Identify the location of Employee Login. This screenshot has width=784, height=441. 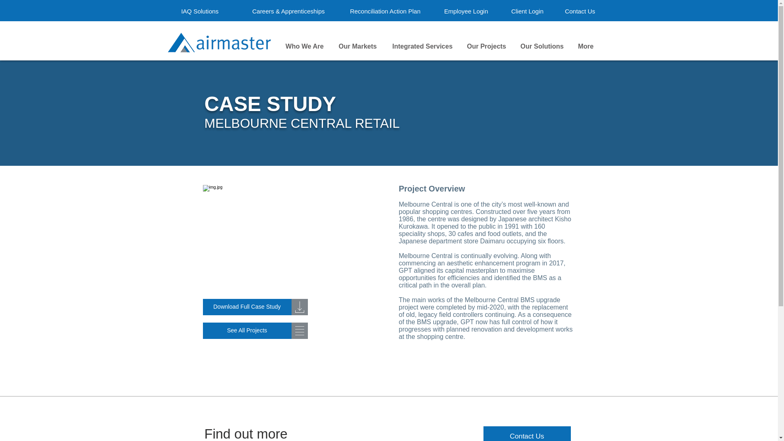
(466, 11).